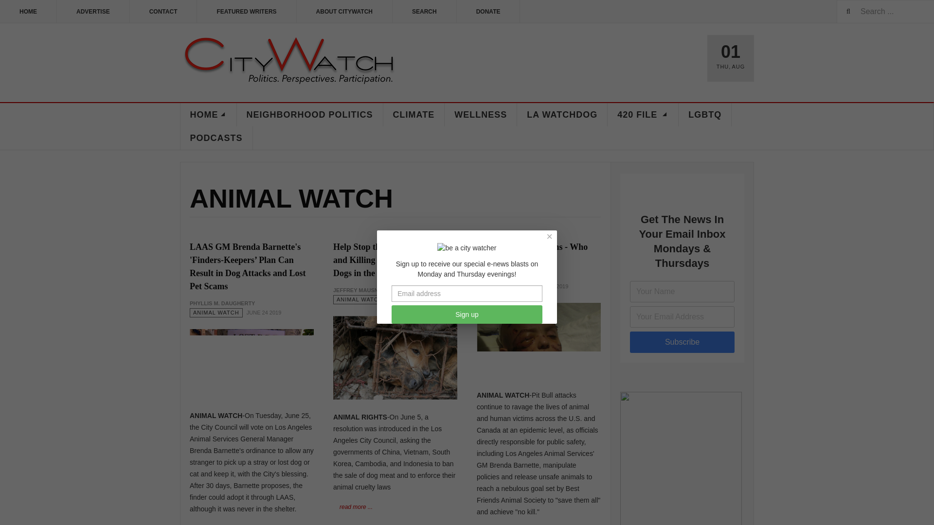 This screenshot has width=934, height=525. Describe the element at coordinates (216, 138) in the screenshot. I see `PODCASTS` at that location.